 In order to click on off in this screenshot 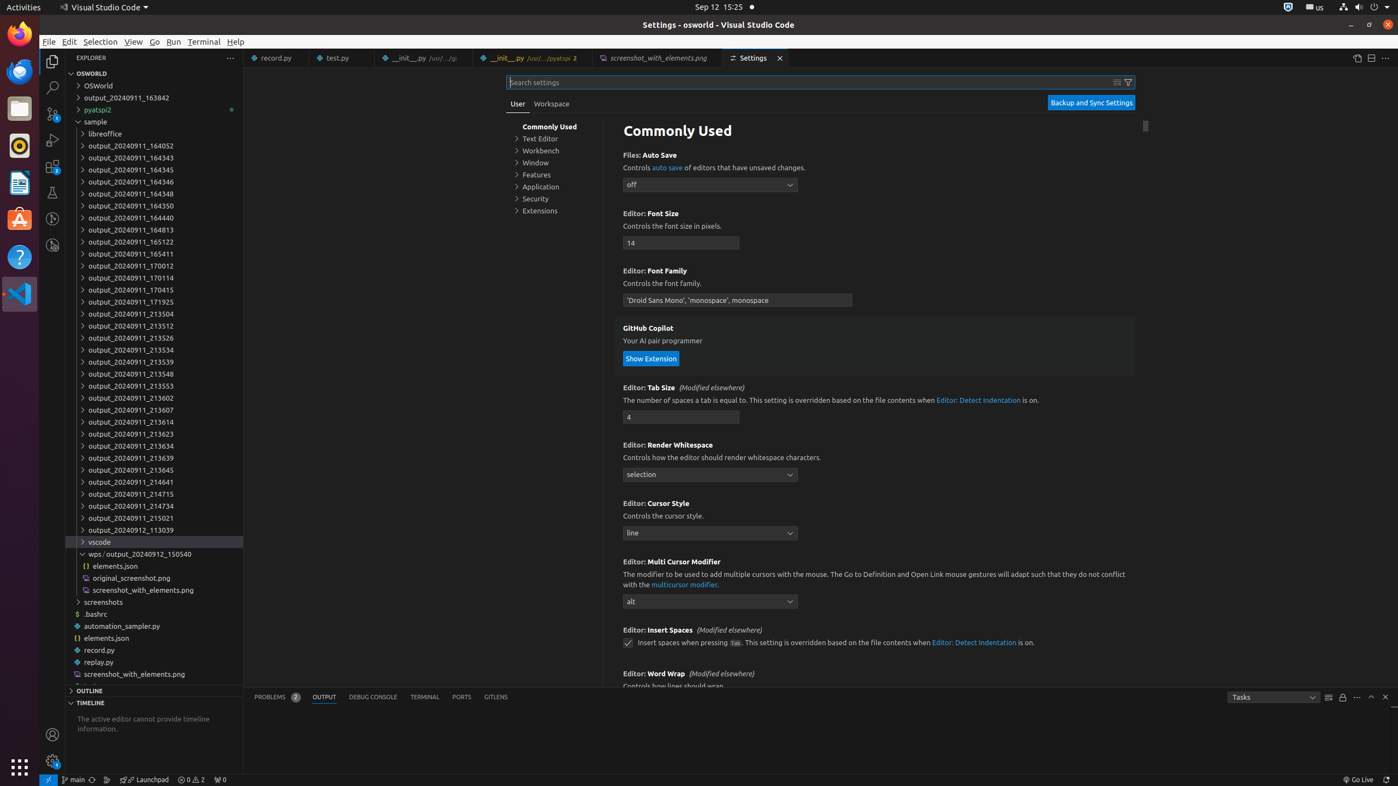, I will do `click(710, 184)`.